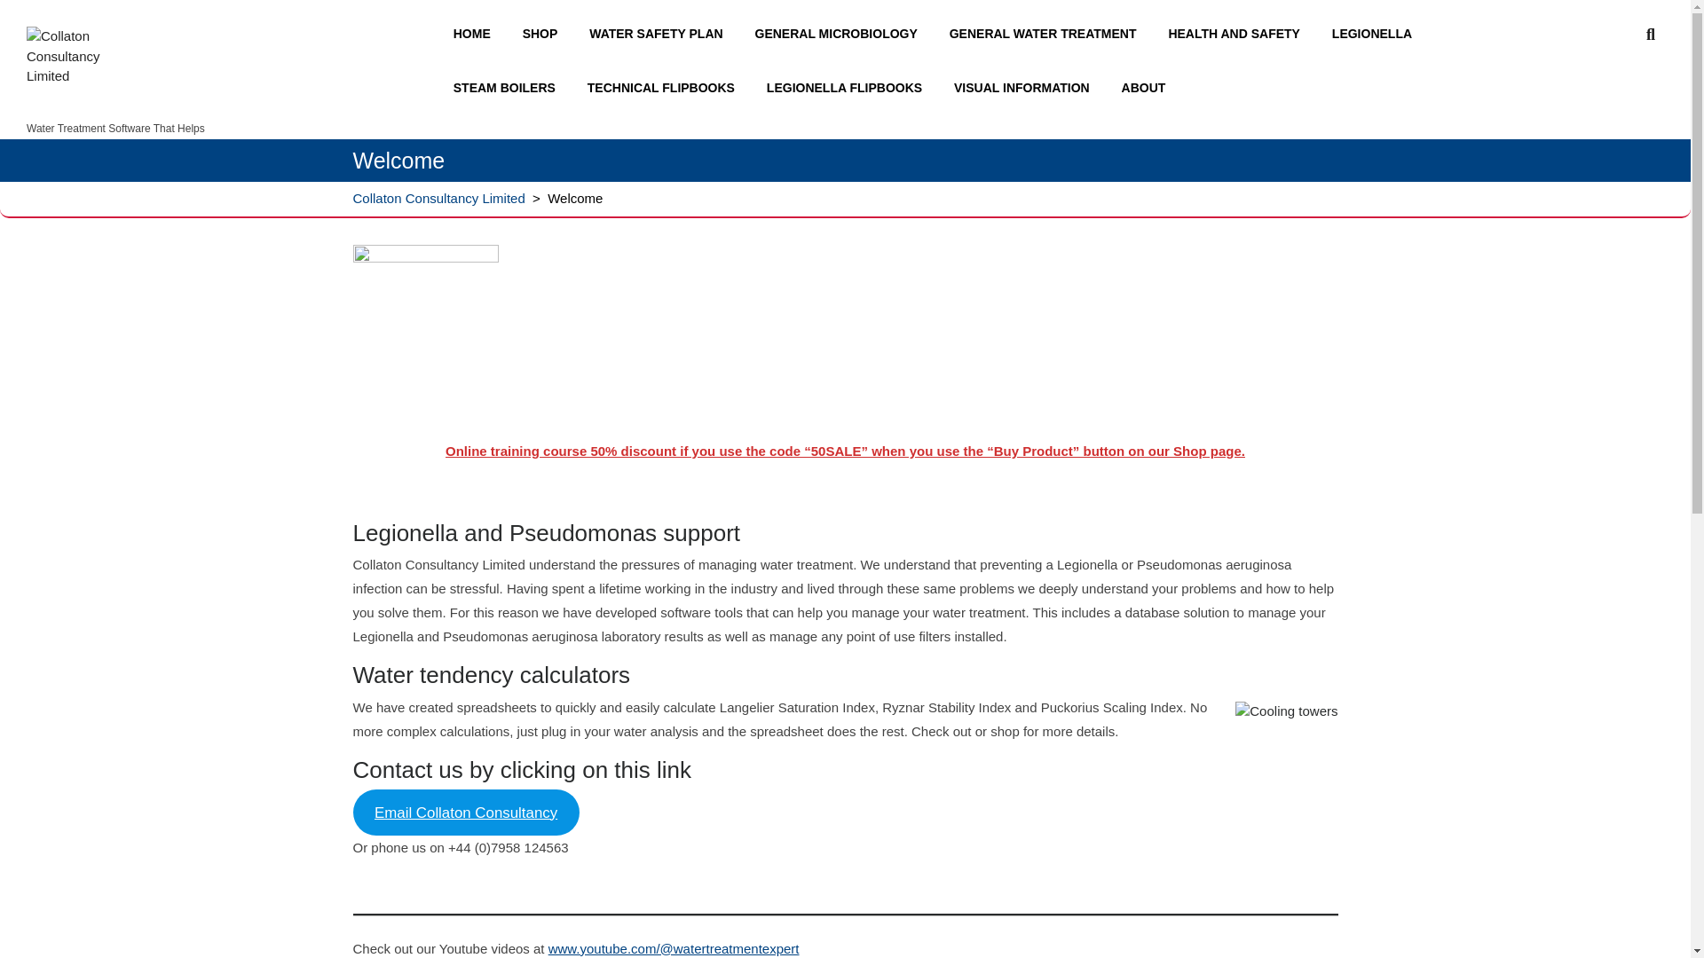 The image size is (1704, 958). What do you see at coordinates (476, 34) in the screenshot?
I see `HOME` at bounding box center [476, 34].